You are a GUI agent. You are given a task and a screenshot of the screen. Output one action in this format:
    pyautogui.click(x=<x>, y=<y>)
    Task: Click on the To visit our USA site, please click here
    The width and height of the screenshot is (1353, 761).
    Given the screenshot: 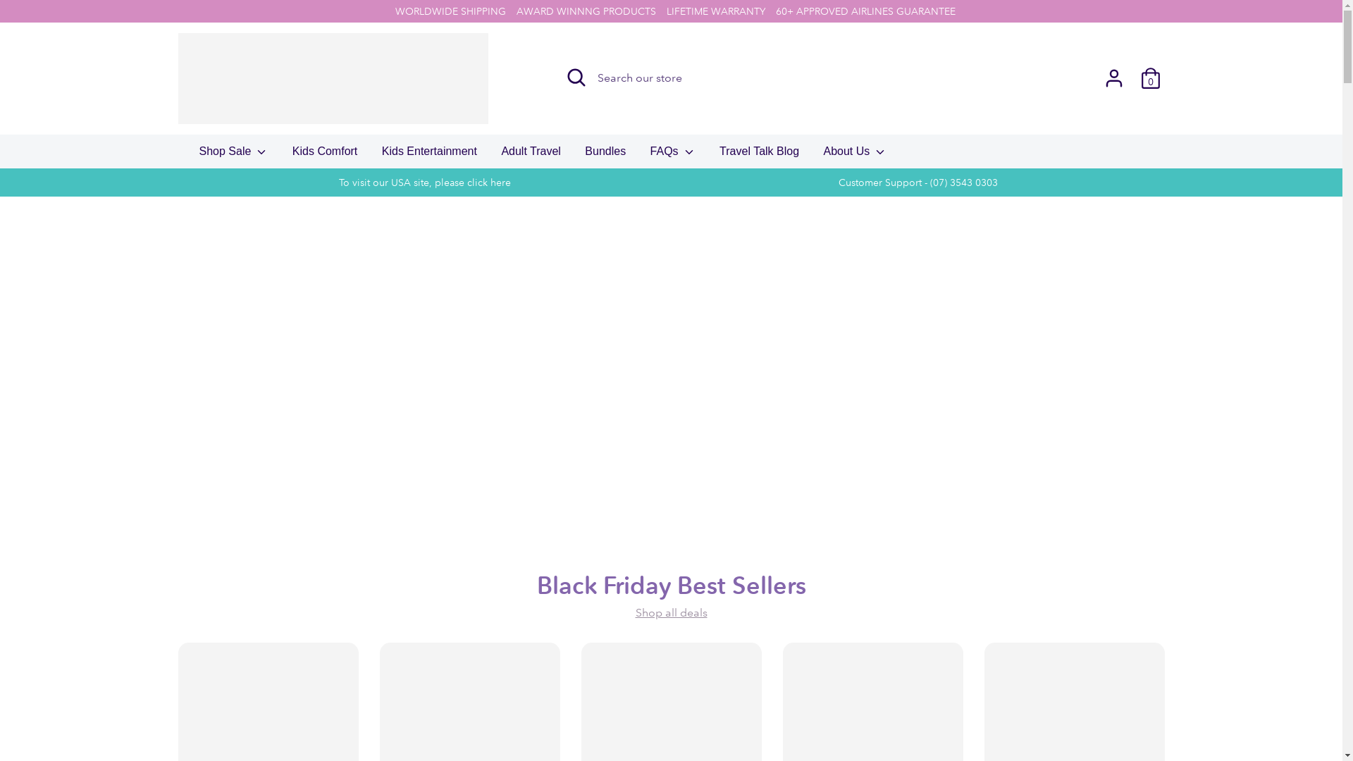 What is the action you would take?
    pyautogui.click(x=424, y=182)
    